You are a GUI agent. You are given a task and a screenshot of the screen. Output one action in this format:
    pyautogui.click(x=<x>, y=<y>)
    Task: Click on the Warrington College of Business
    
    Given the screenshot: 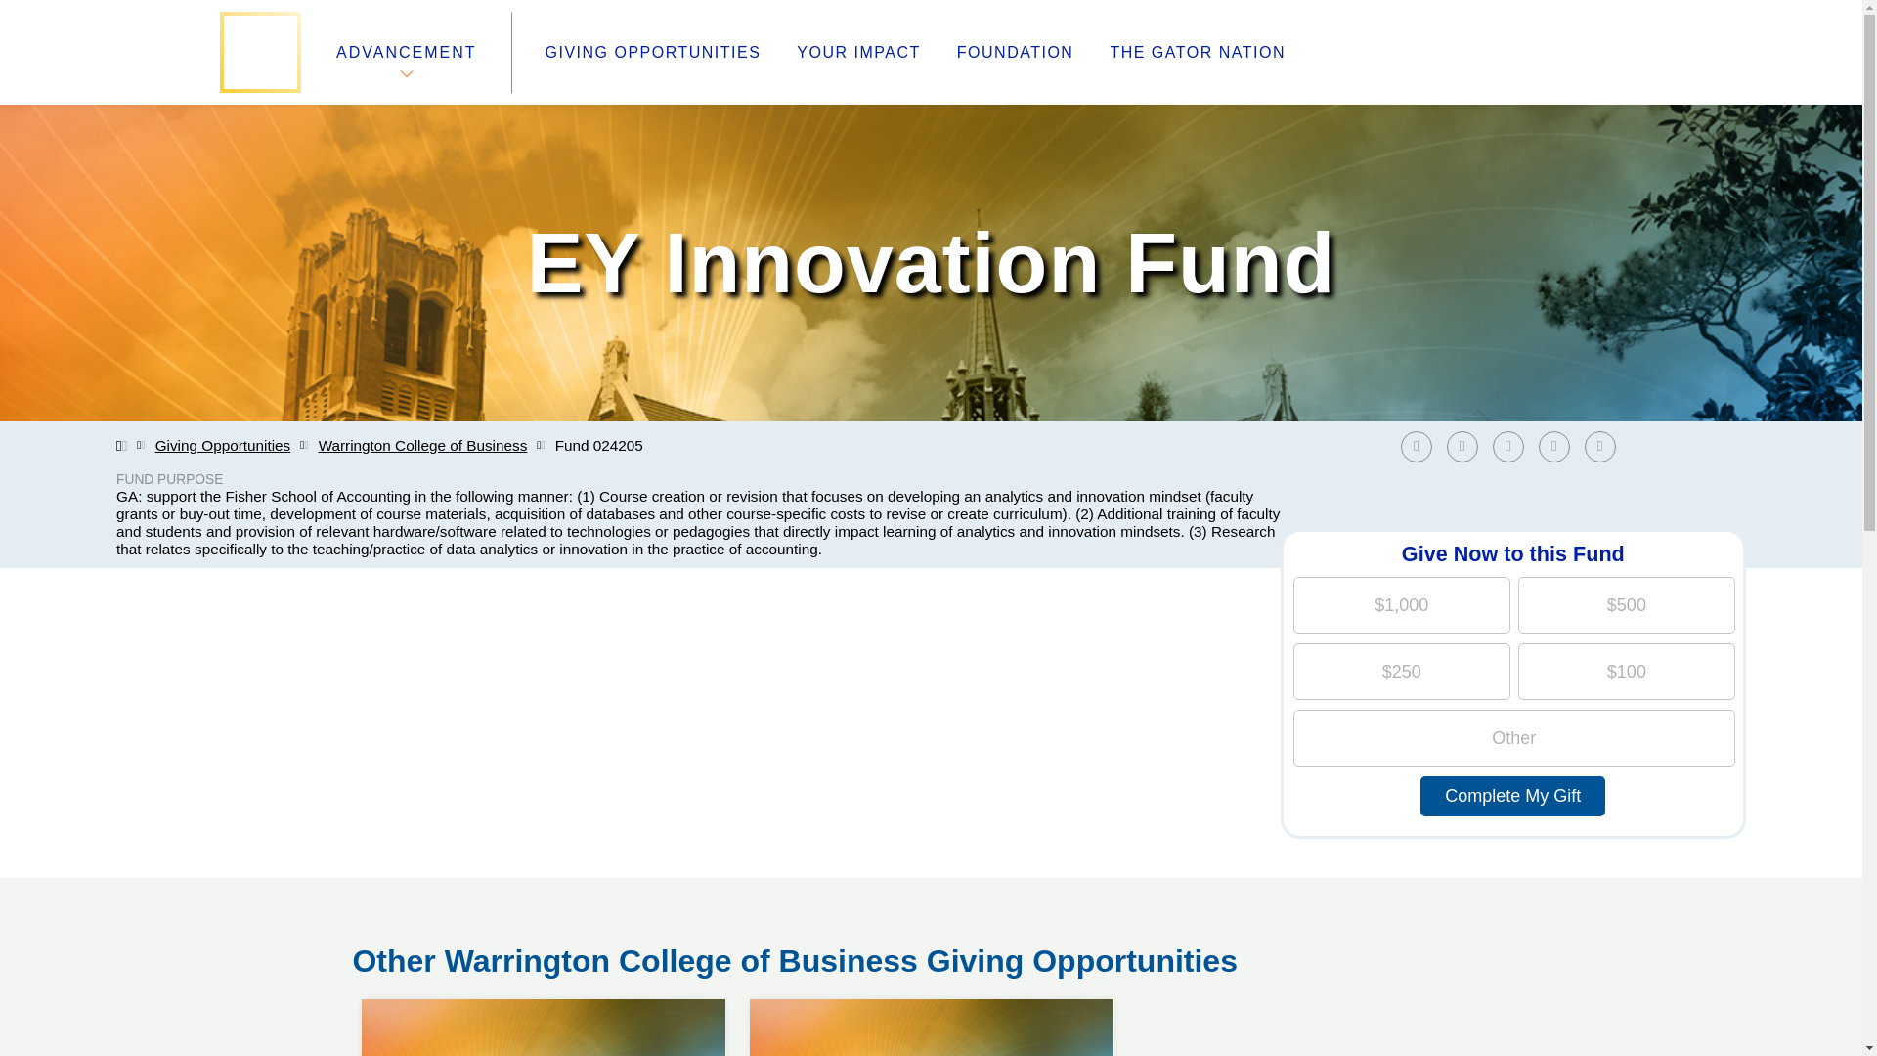 What is the action you would take?
    pyautogui.click(x=422, y=446)
    